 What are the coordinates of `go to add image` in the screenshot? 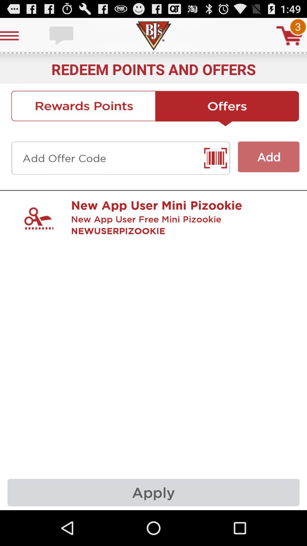 It's located at (269, 157).